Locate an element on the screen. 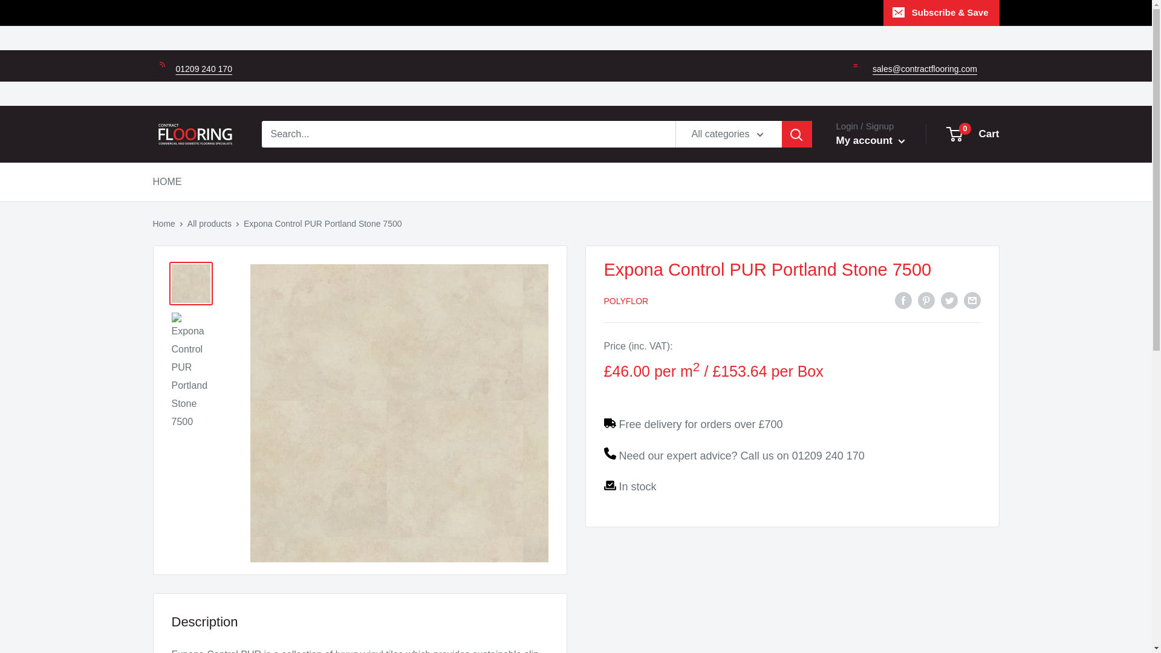 Image resolution: width=1161 pixels, height=653 pixels. POLYFLOR is located at coordinates (828, 456).